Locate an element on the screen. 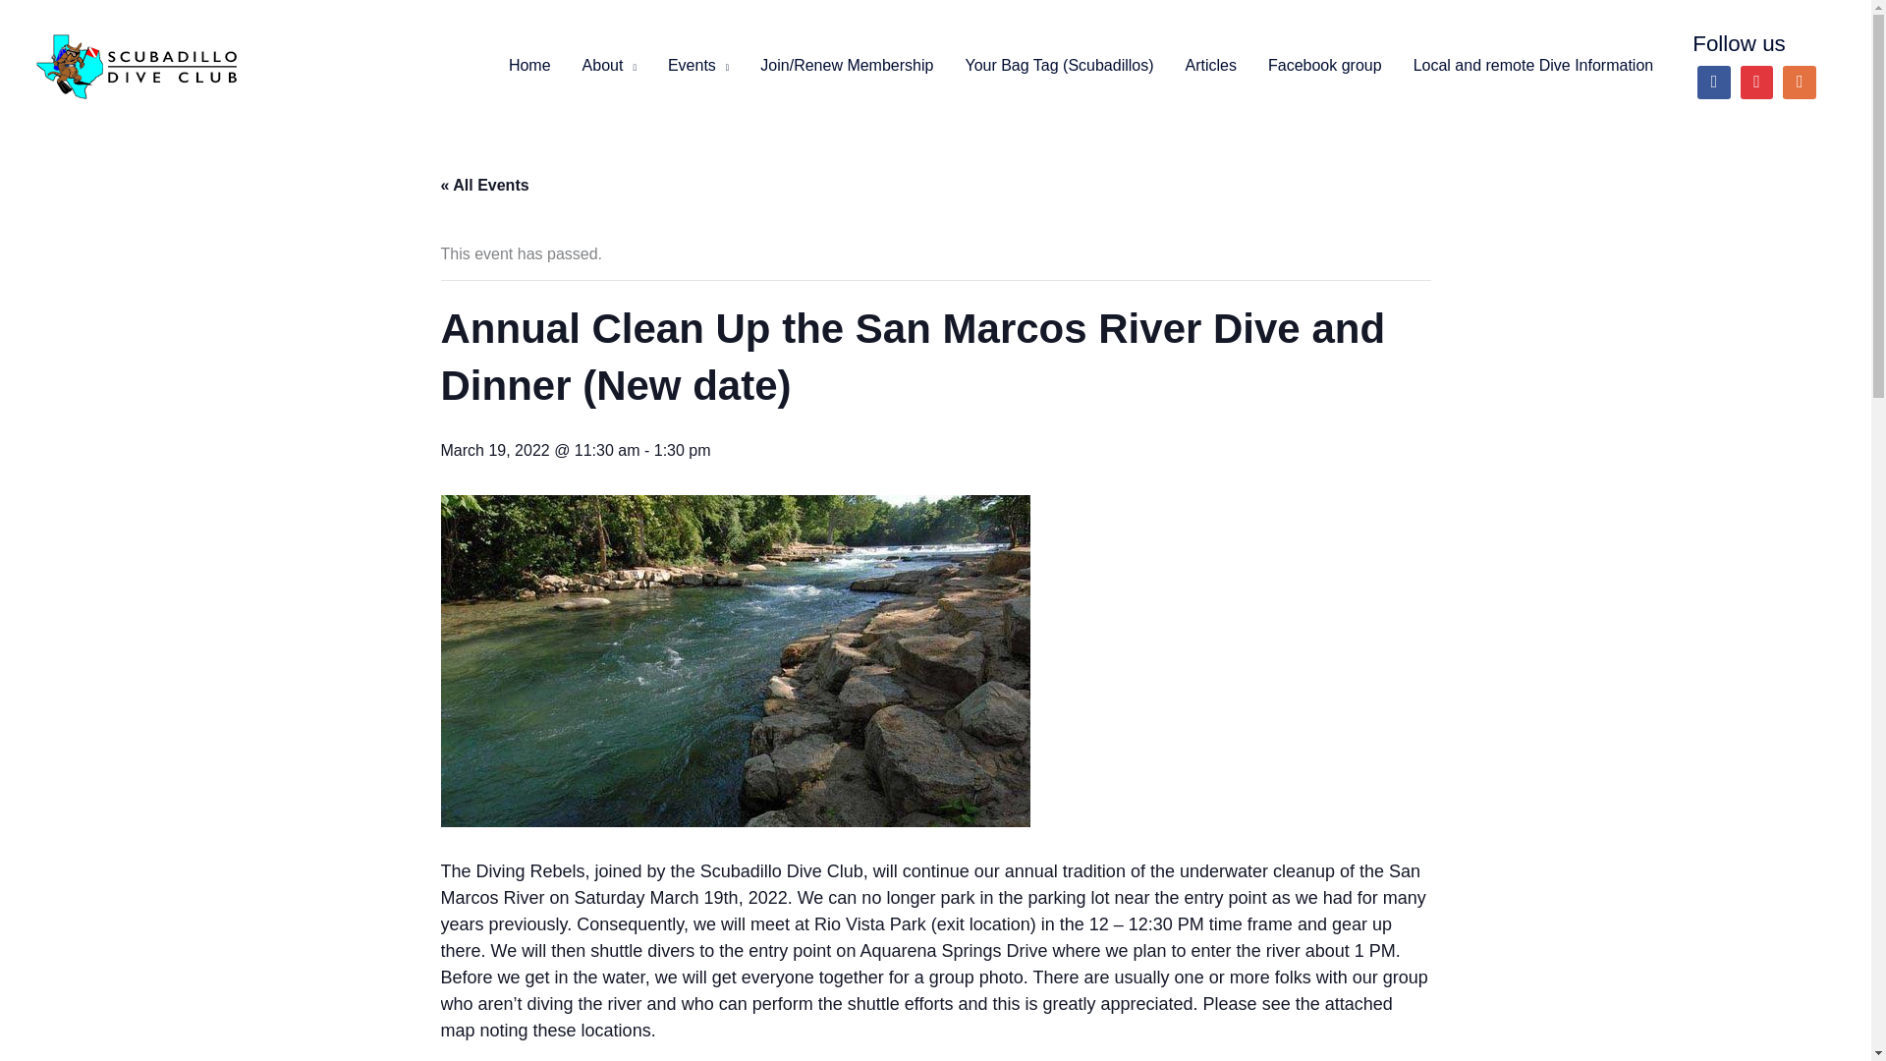  Articles is located at coordinates (1210, 65).